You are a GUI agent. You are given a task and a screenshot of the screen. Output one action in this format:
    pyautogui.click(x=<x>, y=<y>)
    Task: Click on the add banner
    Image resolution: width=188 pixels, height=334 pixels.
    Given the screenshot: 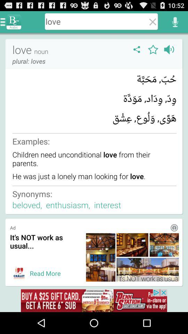 What is the action you would take?
    pyautogui.click(x=19, y=273)
    